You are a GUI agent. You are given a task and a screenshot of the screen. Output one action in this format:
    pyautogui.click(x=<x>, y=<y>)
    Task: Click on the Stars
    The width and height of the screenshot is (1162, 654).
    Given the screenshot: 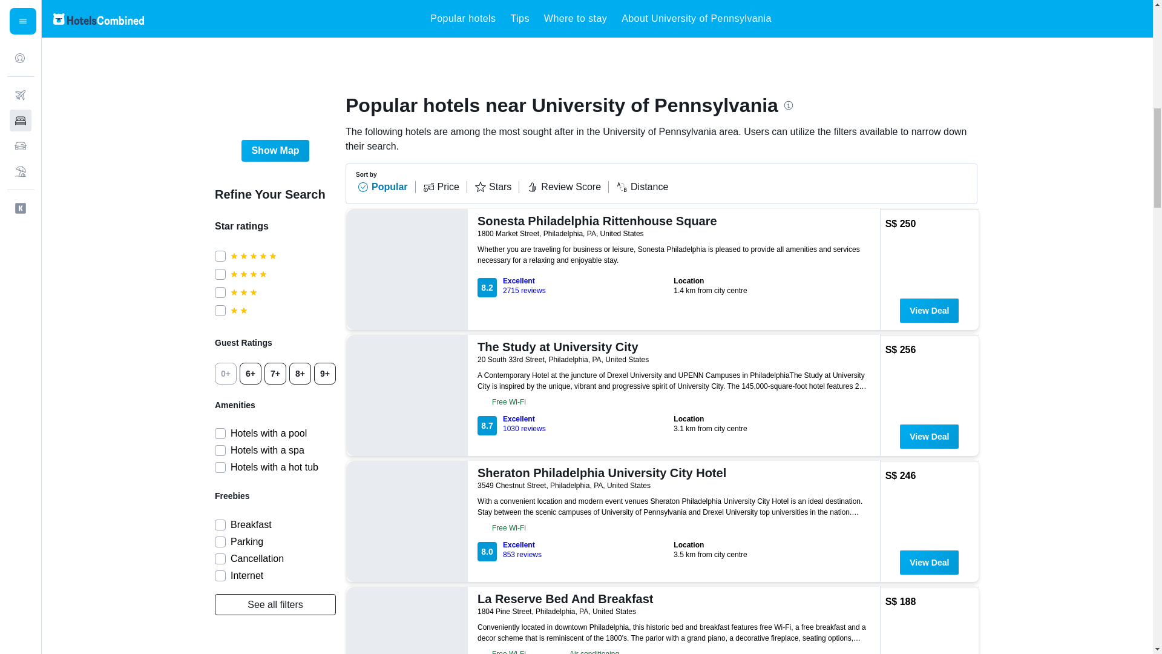 What is the action you would take?
    pyautogui.click(x=496, y=187)
    